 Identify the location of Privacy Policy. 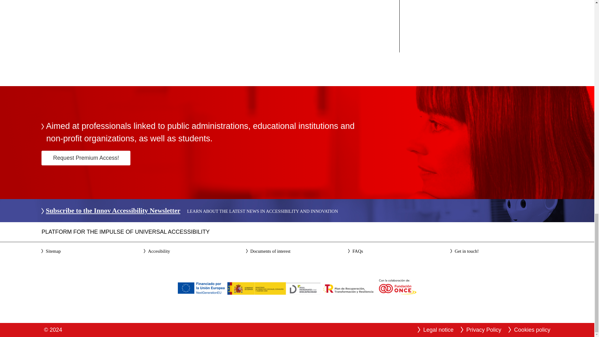
(484, 330).